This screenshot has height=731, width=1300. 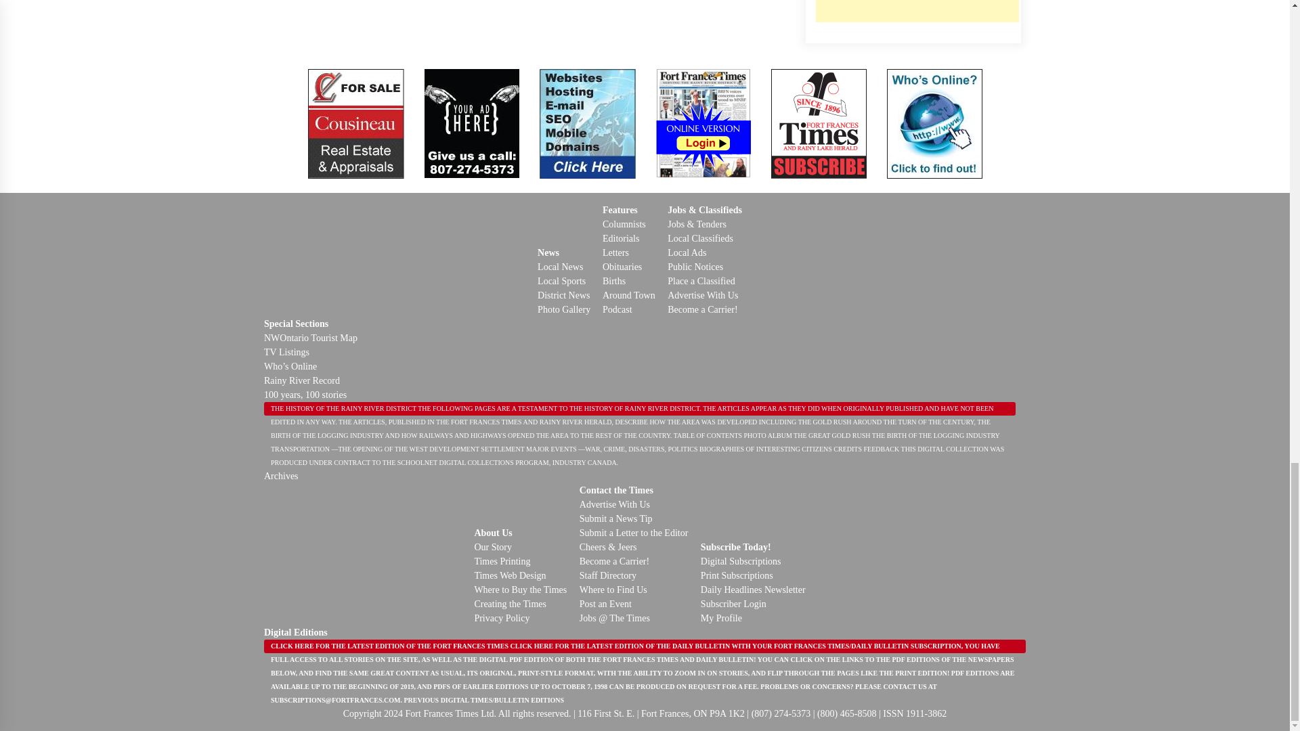 What do you see at coordinates (916, 11) in the screenshot?
I see `Advertisement` at bounding box center [916, 11].